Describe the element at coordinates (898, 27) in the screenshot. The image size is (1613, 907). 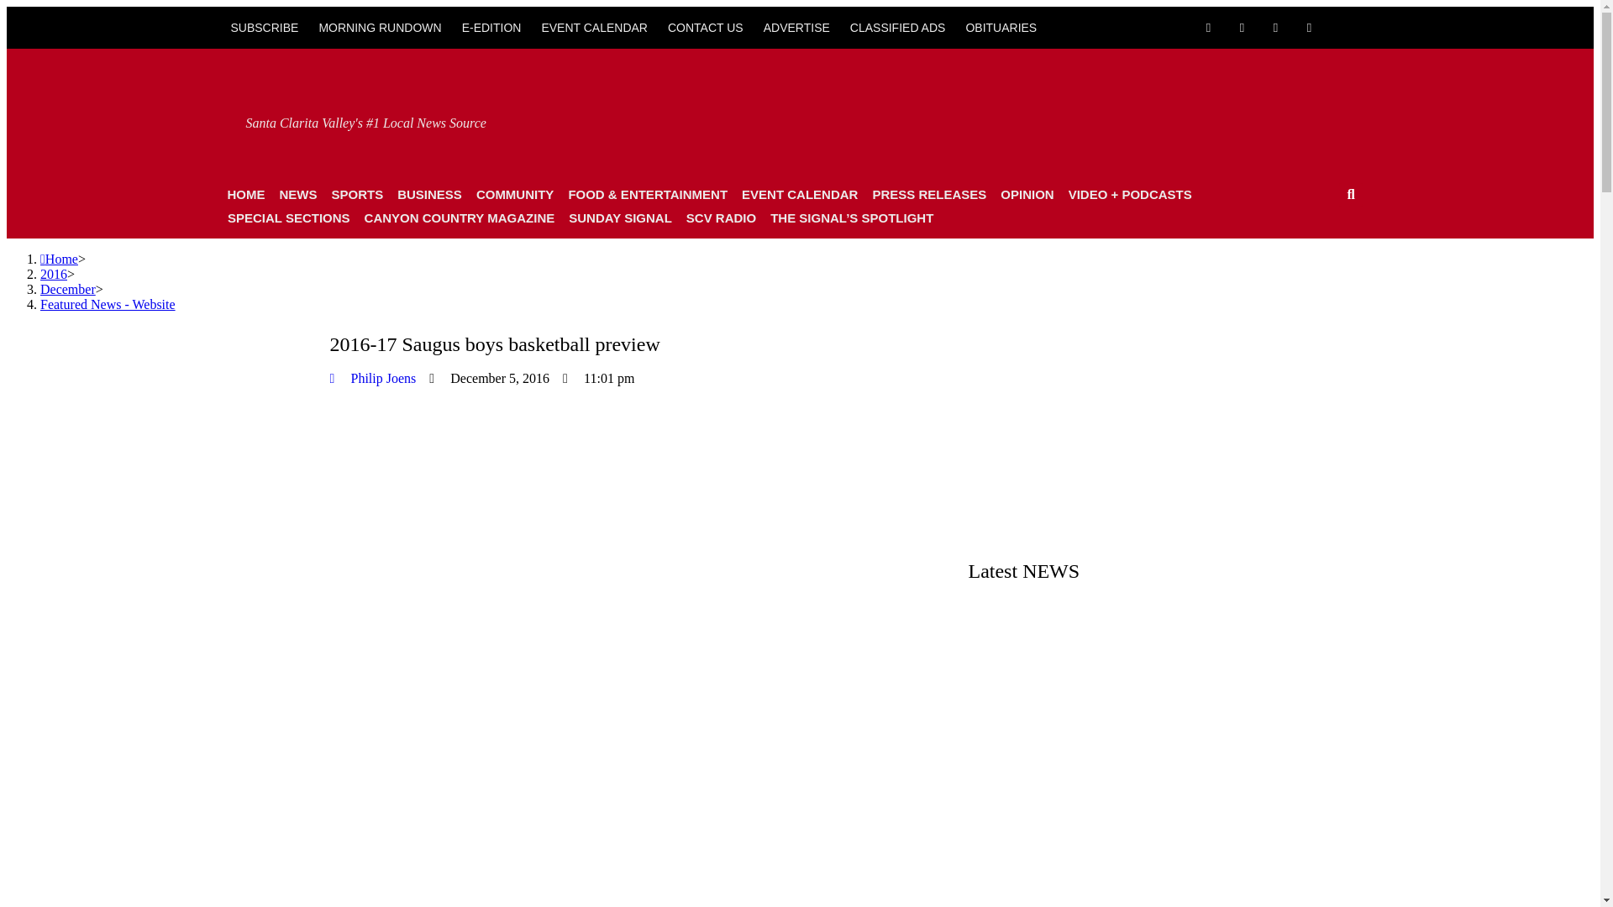
I see `CLASSIFIED ADS` at that location.